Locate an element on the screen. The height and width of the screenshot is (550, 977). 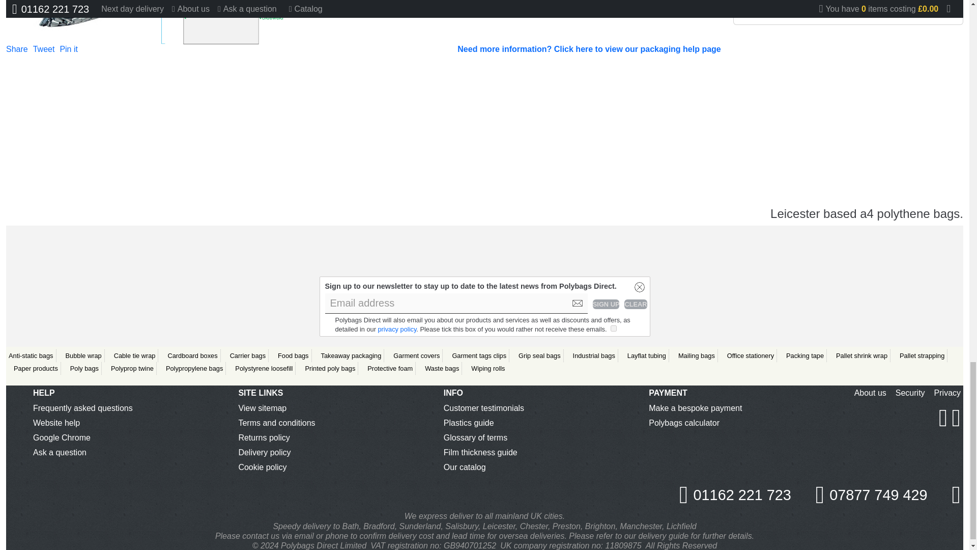
Polythene bag is located at coordinates (219, 22).